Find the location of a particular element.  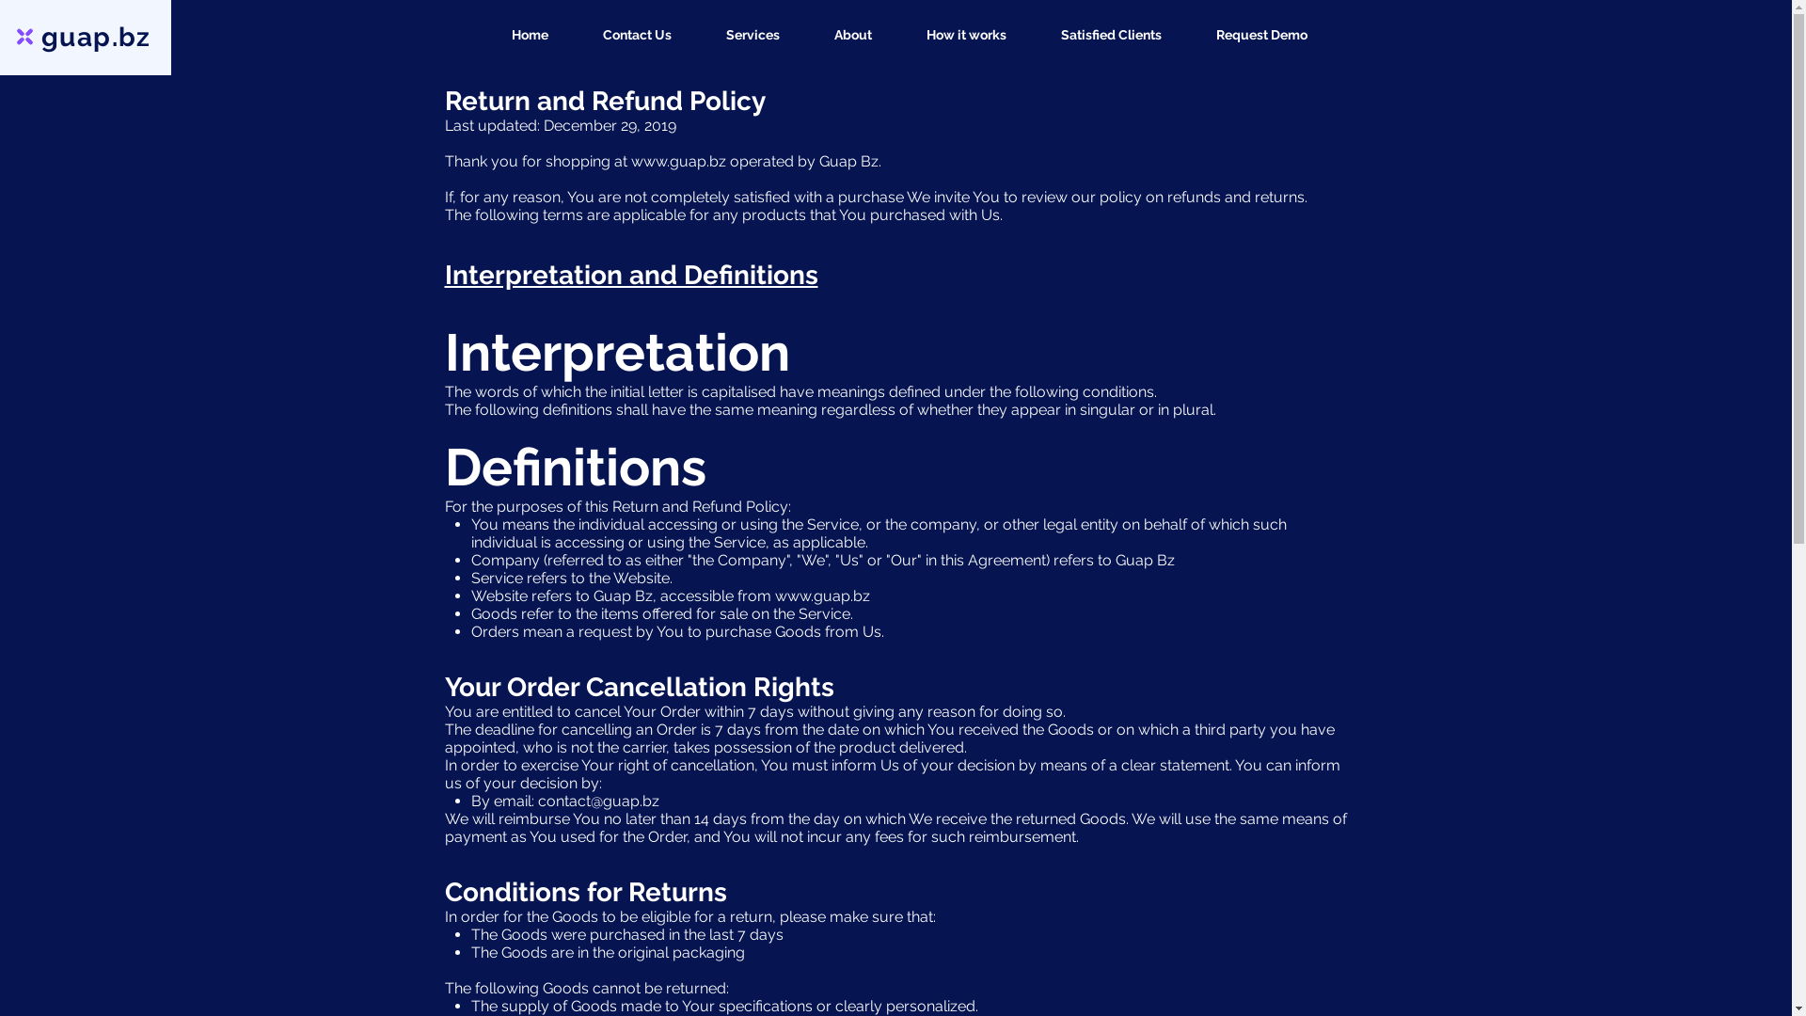

Services is located at coordinates (739, 35).